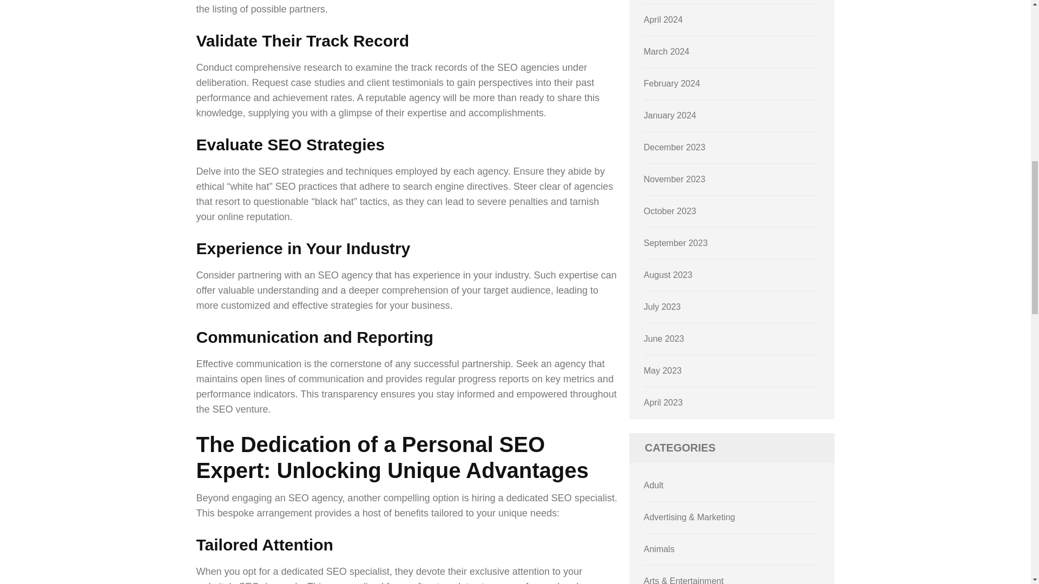 The width and height of the screenshot is (1039, 584). Describe the element at coordinates (674, 147) in the screenshot. I see `December 2023` at that location.